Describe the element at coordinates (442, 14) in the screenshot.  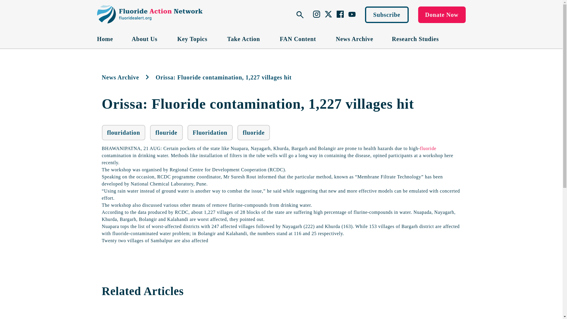
I see `Donate Now` at that location.